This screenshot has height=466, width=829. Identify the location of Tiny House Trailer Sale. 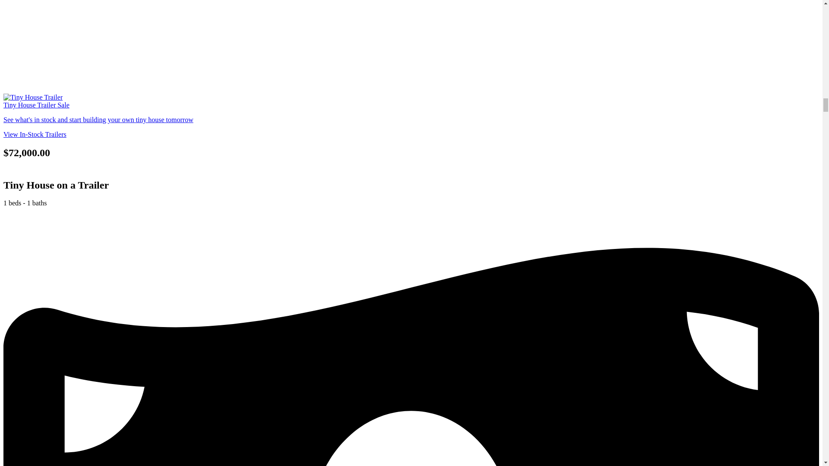
(36, 105).